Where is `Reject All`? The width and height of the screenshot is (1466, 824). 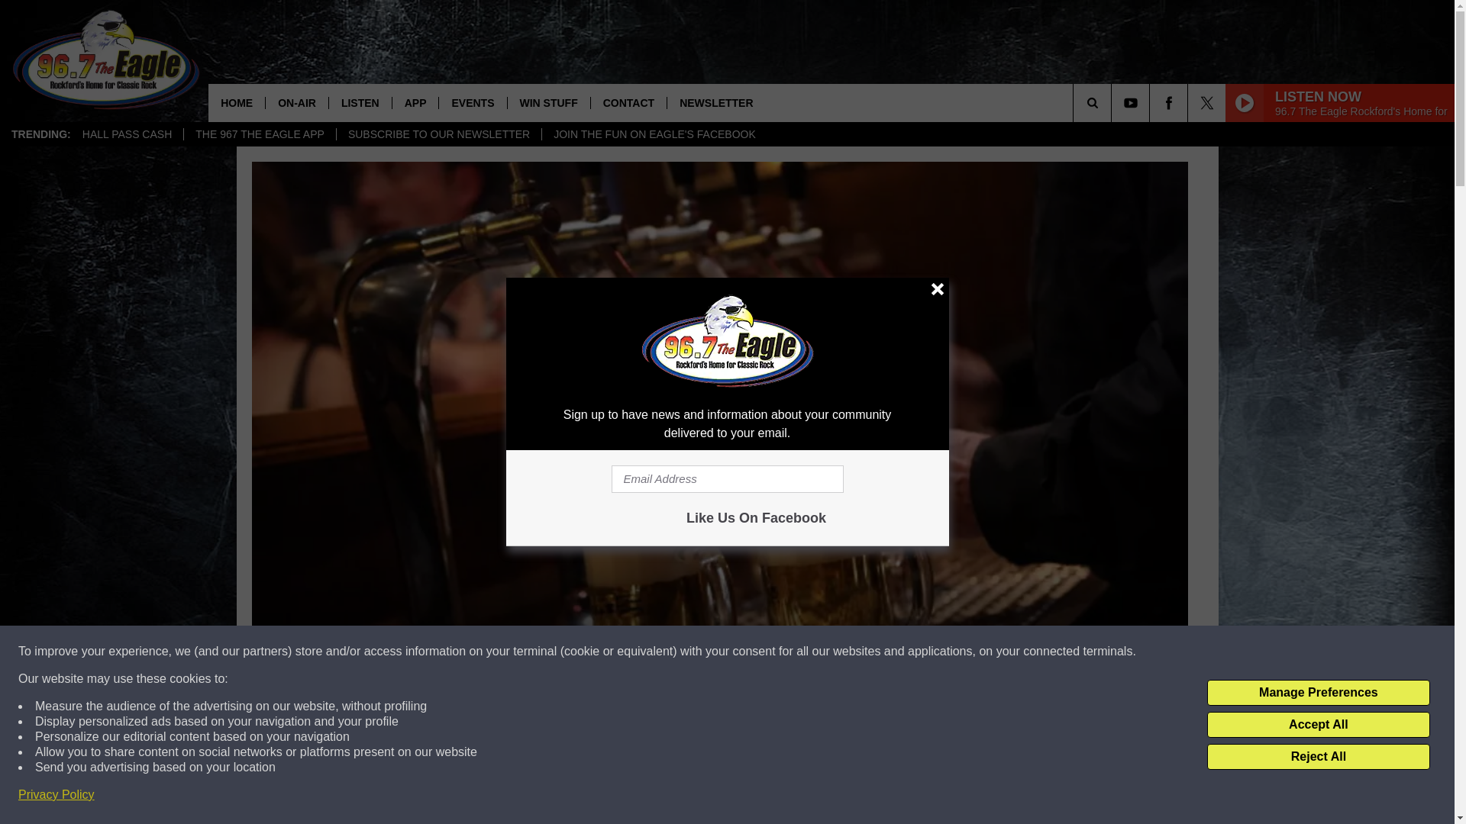 Reject All is located at coordinates (1318, 757).